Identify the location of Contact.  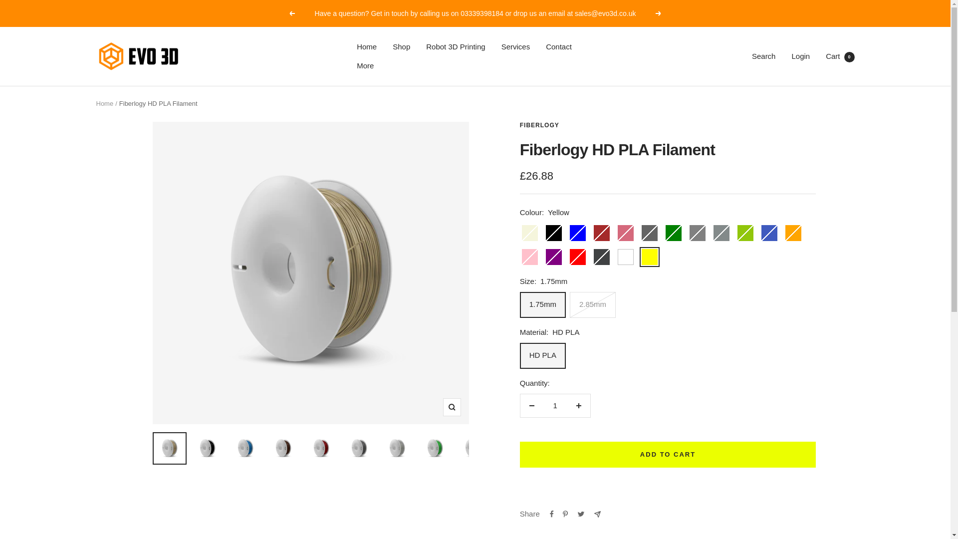
(559, 47).